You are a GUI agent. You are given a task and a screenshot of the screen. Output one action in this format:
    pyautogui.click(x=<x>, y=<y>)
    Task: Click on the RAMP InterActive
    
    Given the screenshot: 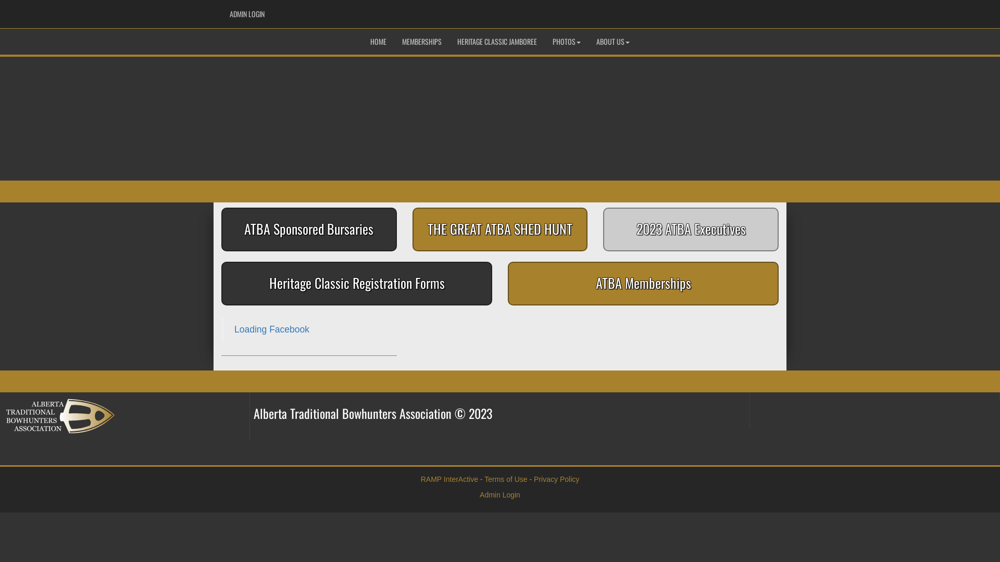 What is the action you would take?
    pyautogui.click(x=449, y=479)
    